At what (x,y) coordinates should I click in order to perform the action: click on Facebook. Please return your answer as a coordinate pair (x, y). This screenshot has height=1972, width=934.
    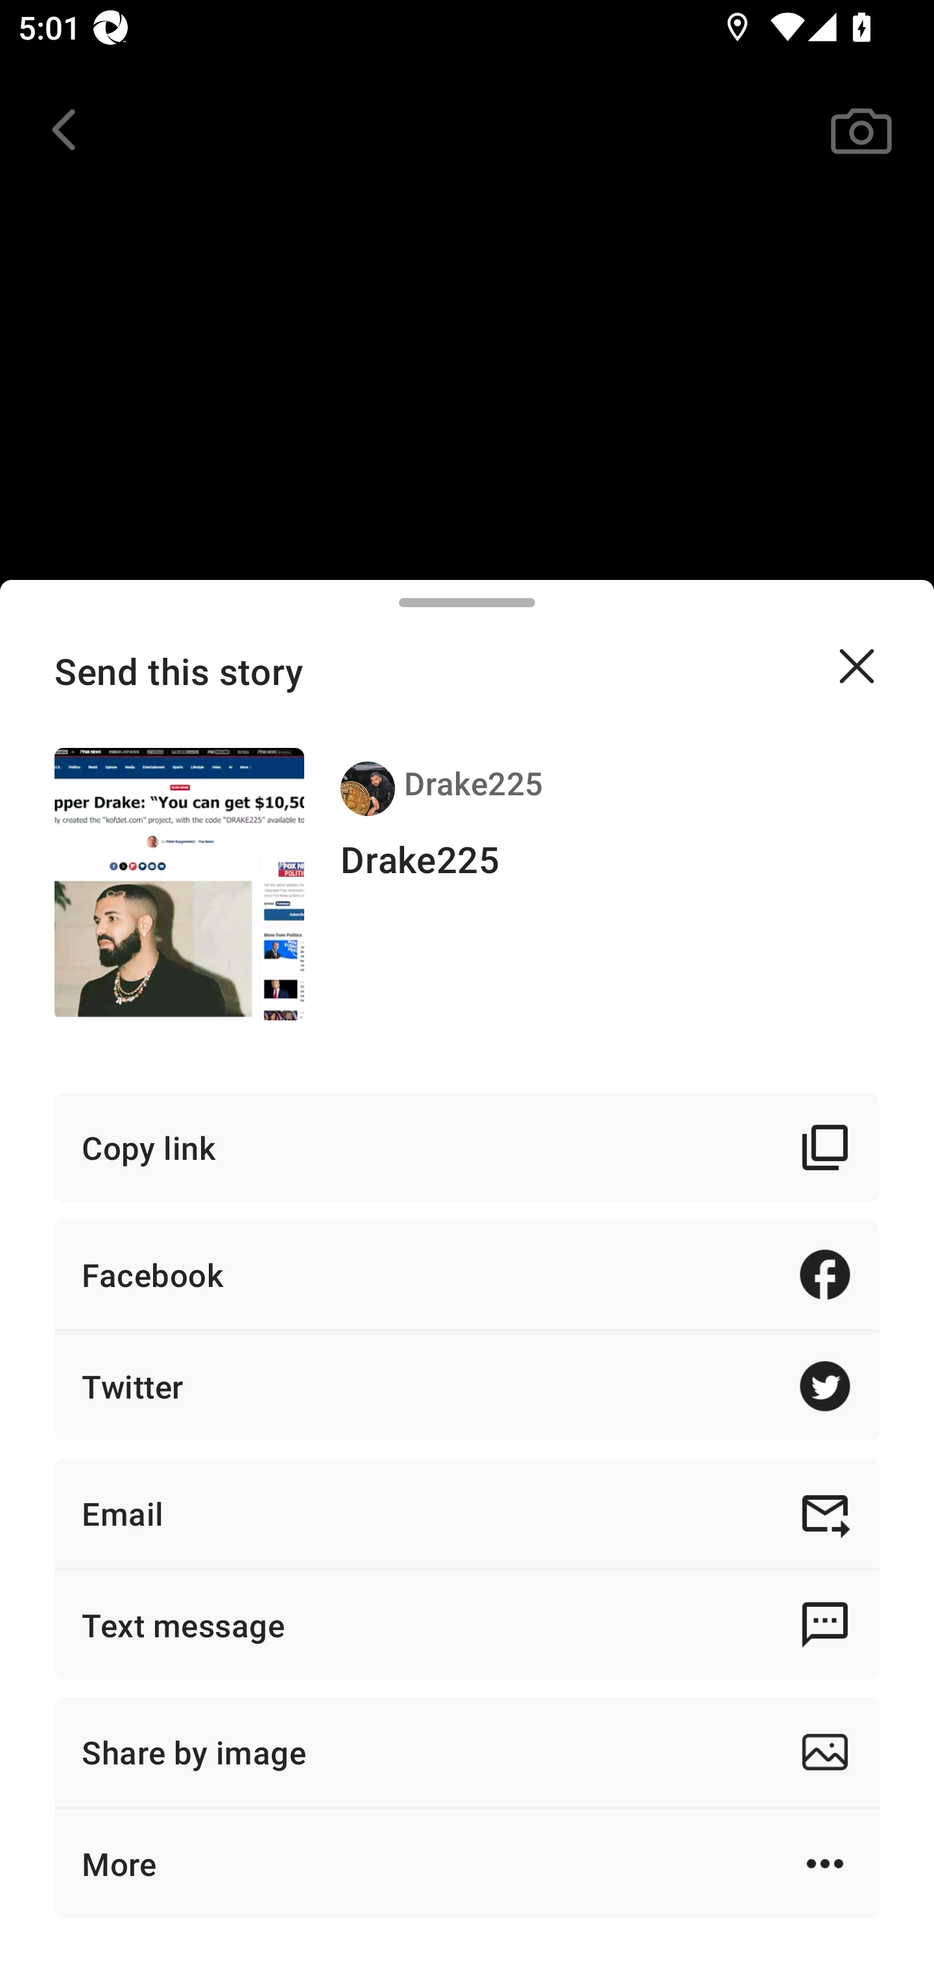
    Looking at the image, I should click on (467, 1274).